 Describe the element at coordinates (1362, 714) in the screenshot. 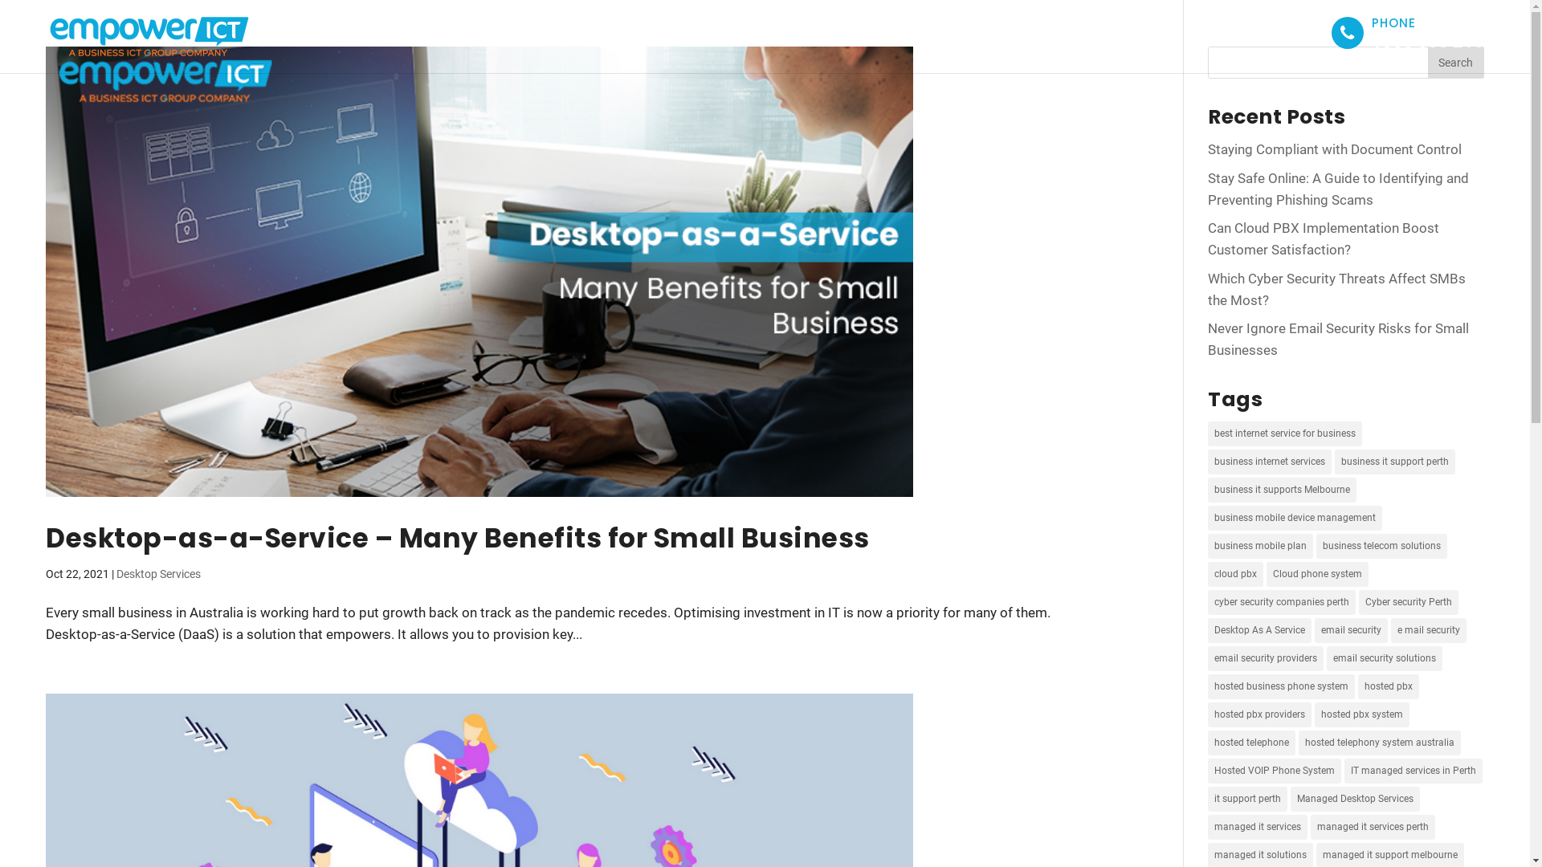

I see `hosted pbx system` at that location.